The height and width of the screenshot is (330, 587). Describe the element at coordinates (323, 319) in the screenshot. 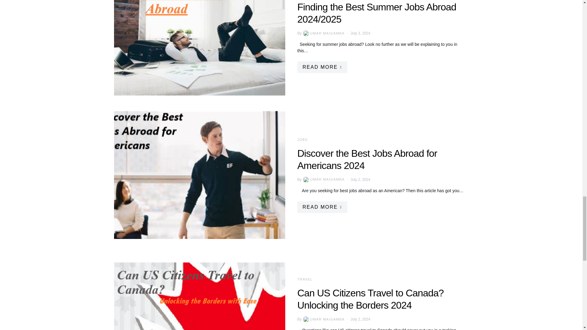

I see `View all posts by Umar Maigamba` at that location.